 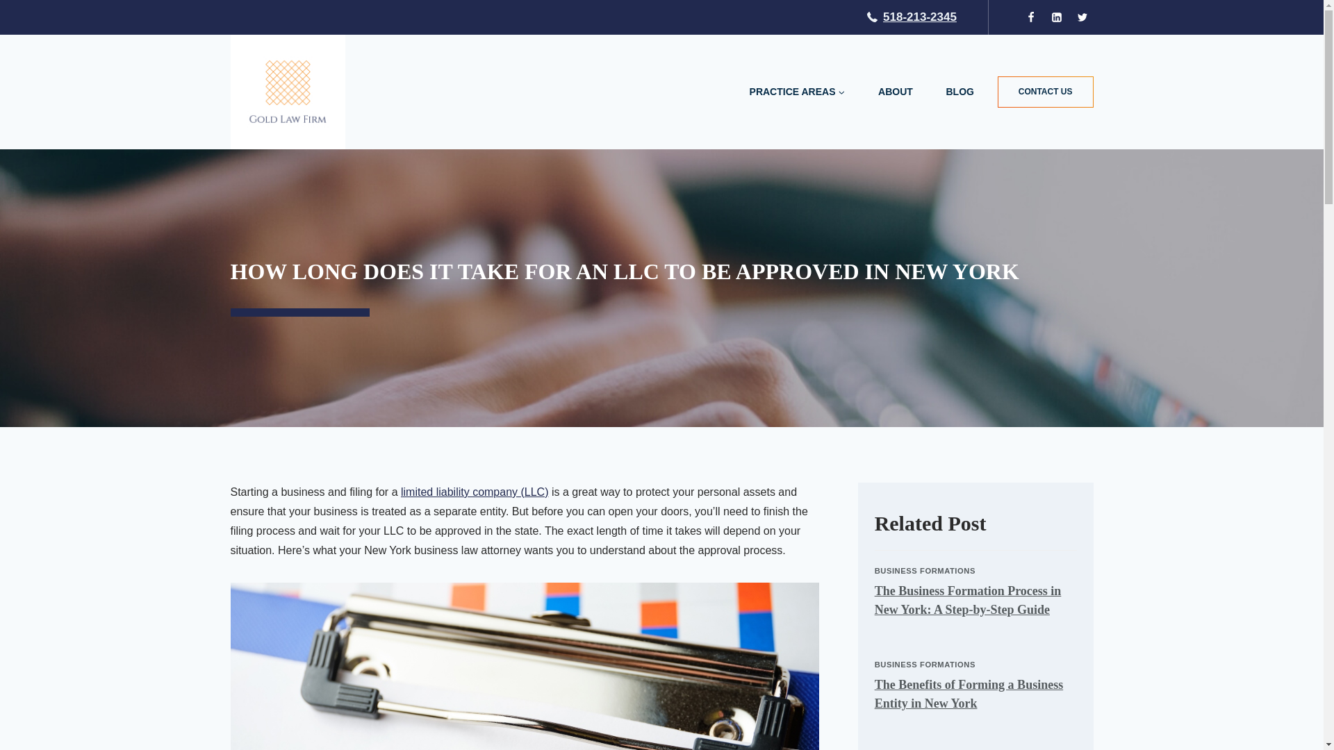 What do you see at coordinates (797, 92) in the screenshot?
I see `PRACTICE AREAS` at bounding box center [797, 92].